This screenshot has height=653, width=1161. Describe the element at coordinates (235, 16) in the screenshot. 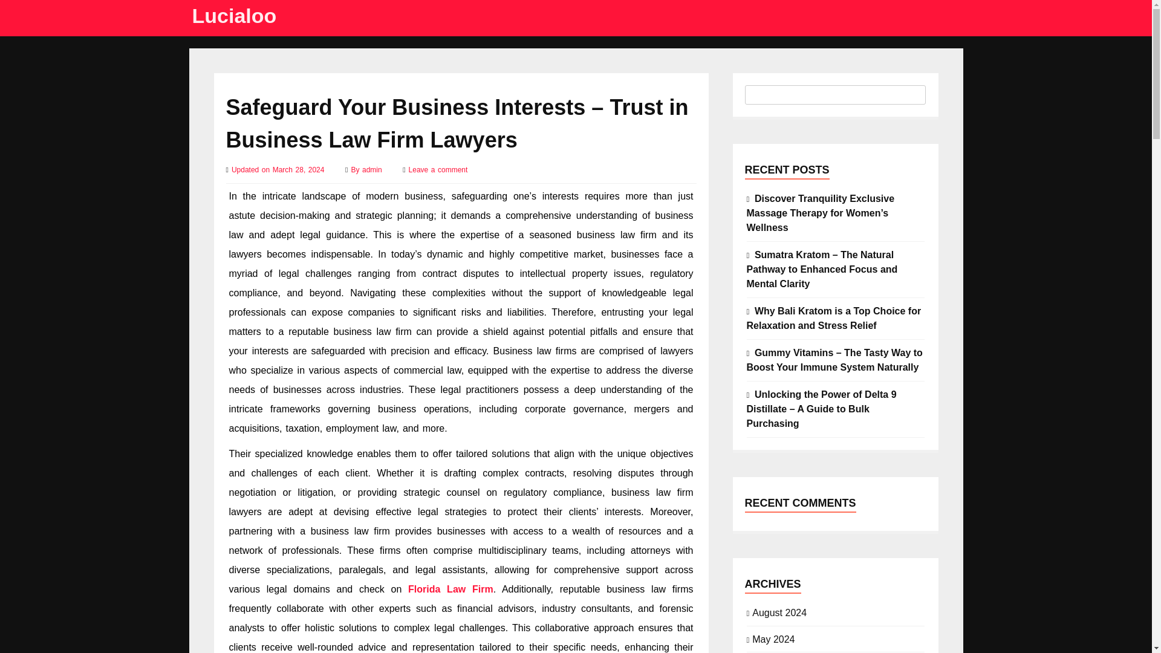

I see `Lucialoo` at that location.